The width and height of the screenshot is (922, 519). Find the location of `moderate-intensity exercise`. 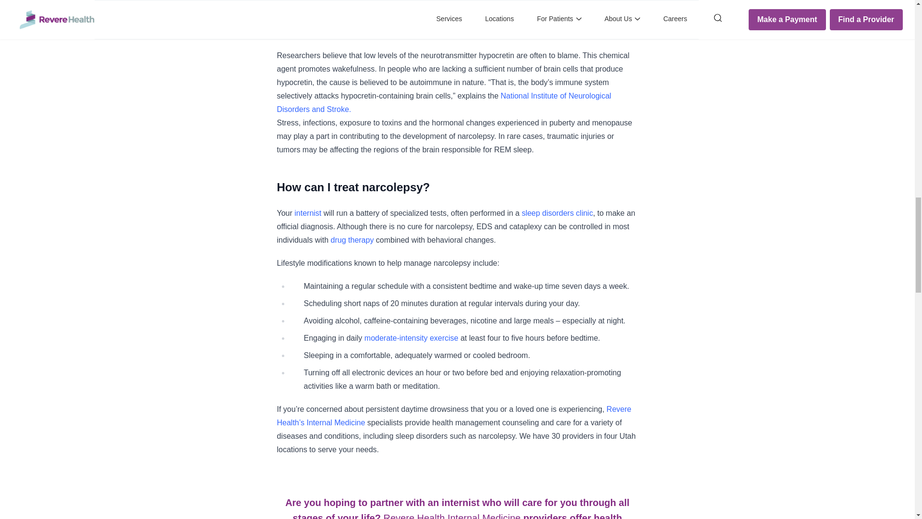

moderate-intensity exercise is located at coordinates (411, 338).